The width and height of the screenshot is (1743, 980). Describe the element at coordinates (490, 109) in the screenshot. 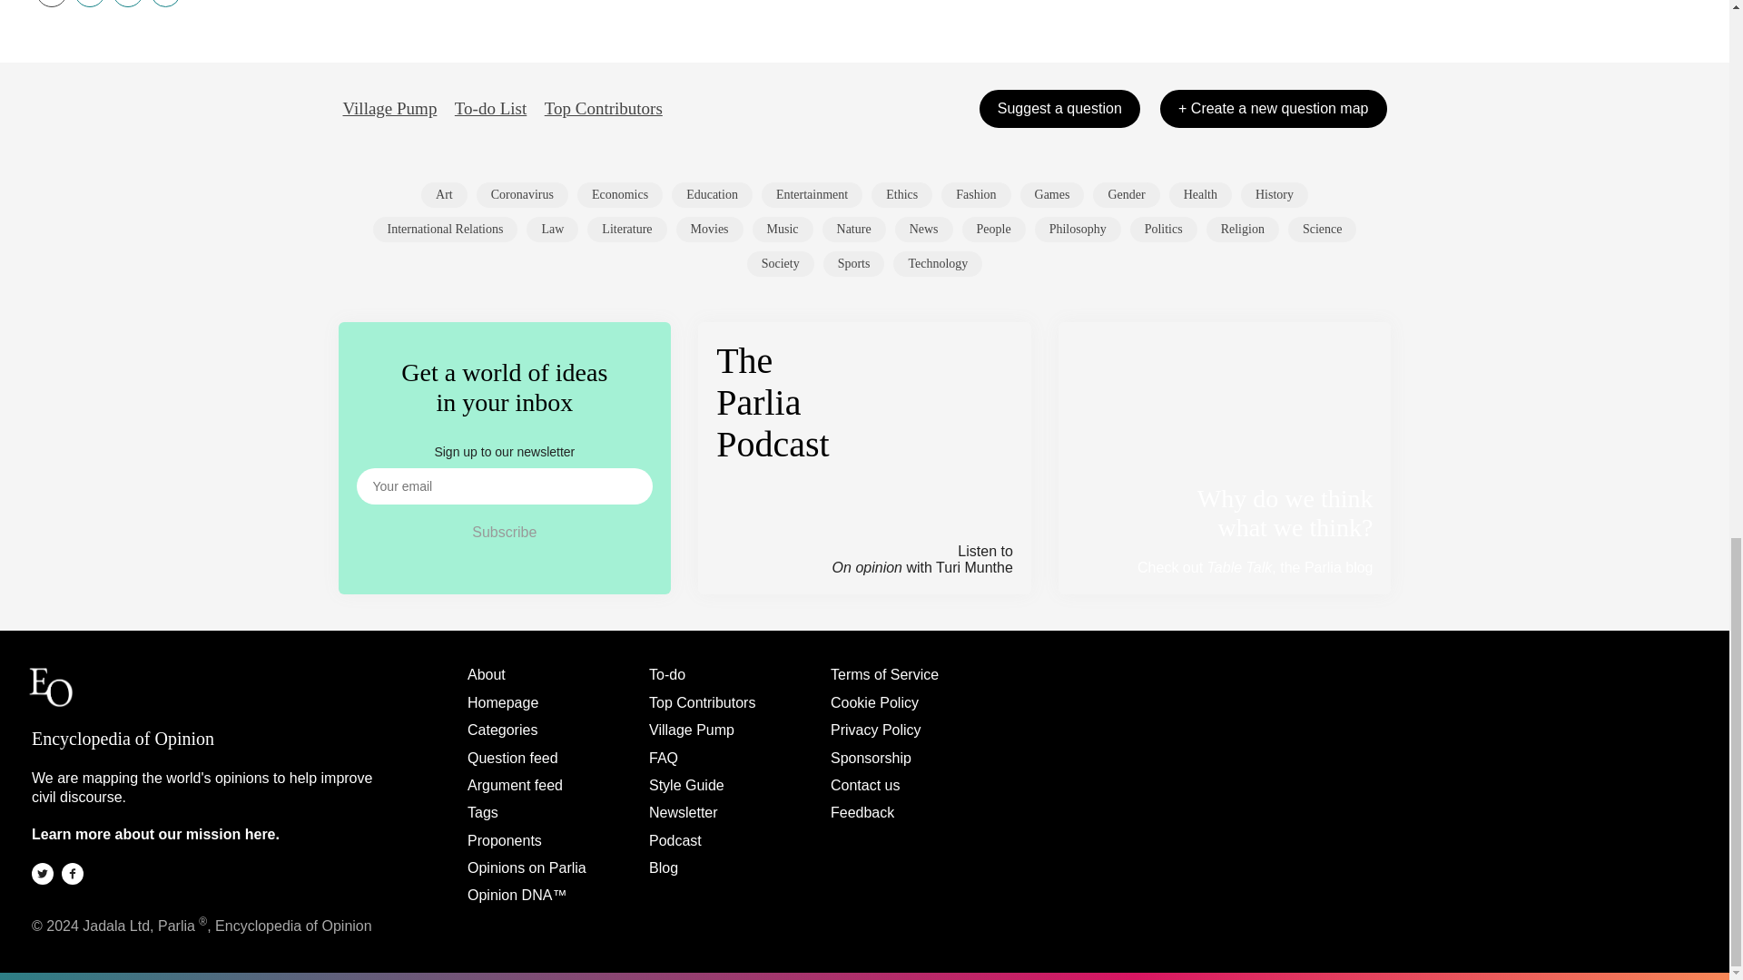

I see `To-do List` at that location.